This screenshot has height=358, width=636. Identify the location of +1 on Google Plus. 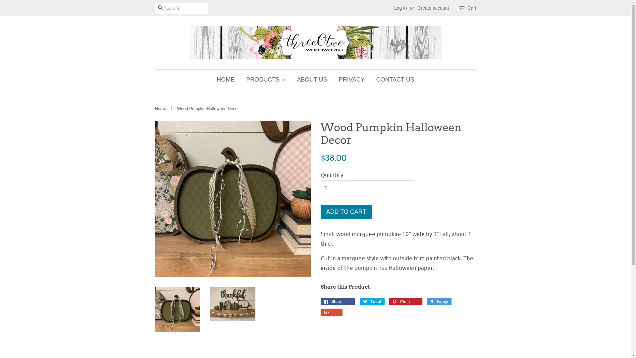
(332, 312).